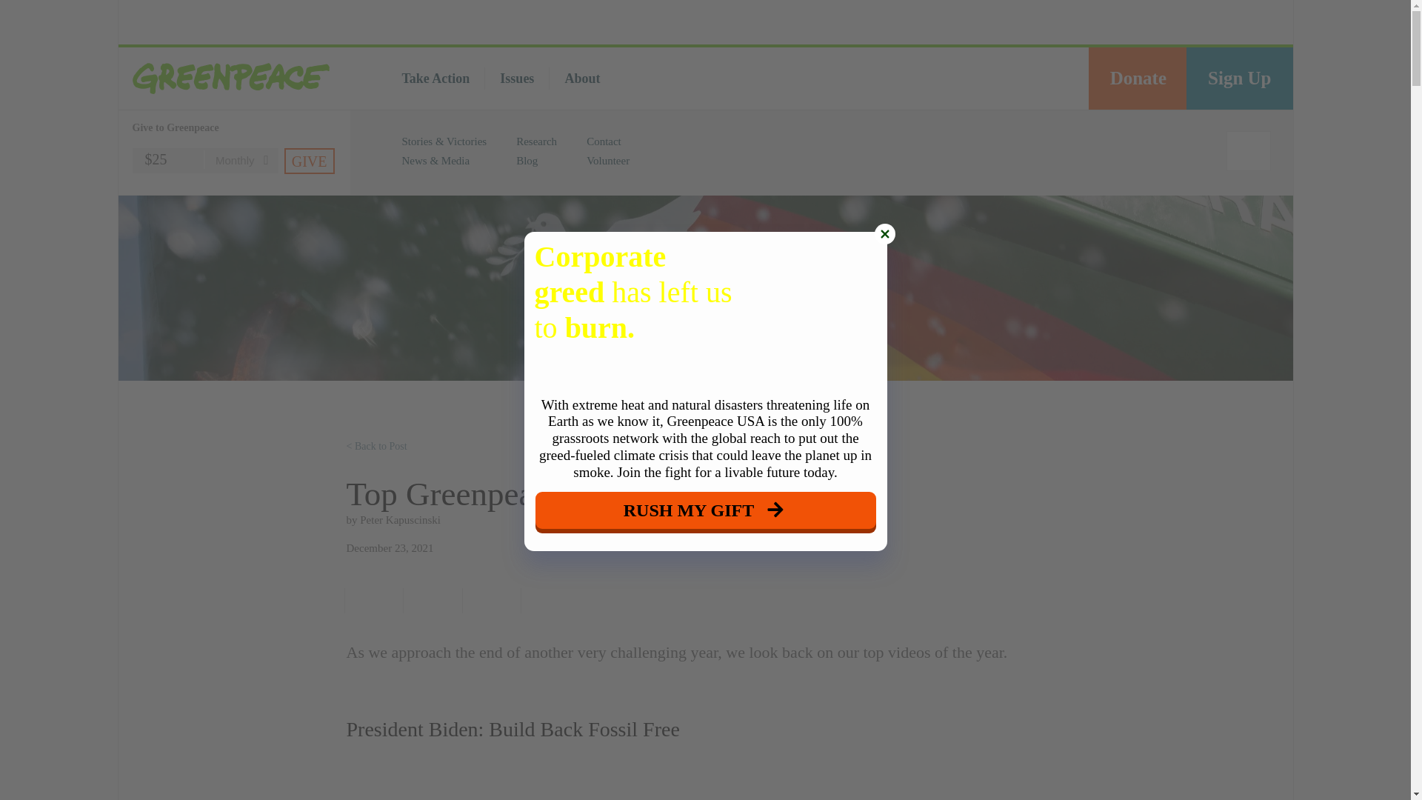 The image size is (1422, 800). What do you see at coordinates (607, 160) in the screenshot?
I see `Volunteer` at bounding box center [607, 160].